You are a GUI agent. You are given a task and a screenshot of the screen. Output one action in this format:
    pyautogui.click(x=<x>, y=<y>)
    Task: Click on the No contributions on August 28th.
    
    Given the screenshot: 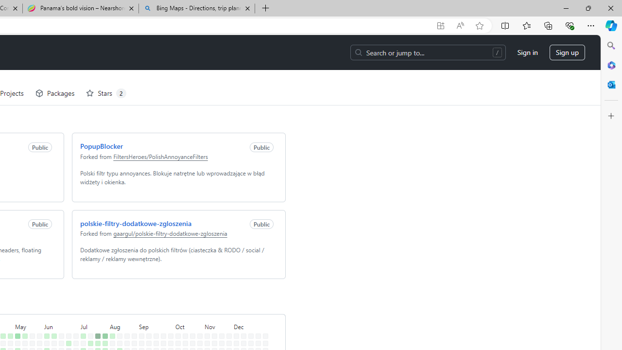 What is the action you would take?
    pyautogui.click(x=132, y=323)
    